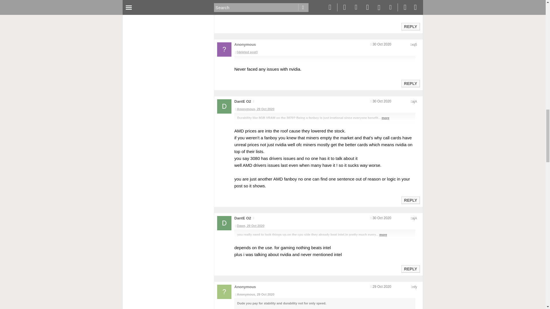  What do you see at coordinates (410, 200) in the screenshot?
I see `Reply to this post` at bounding box center [410, 200].